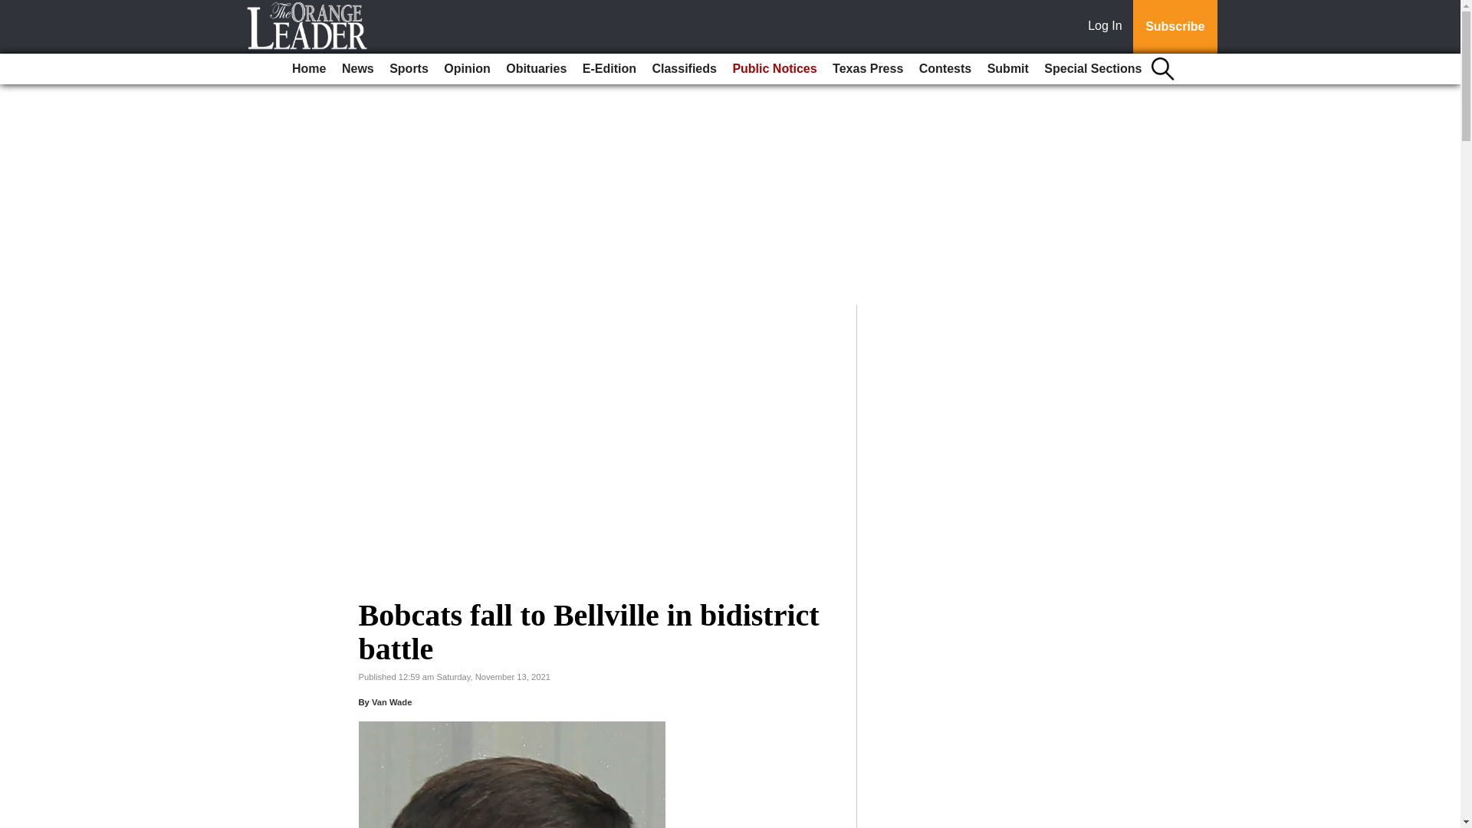 The width and height of the screenshot is (1472, 828). Describe the element at coordinates (466, 69) in the screenshot. I see `Opinion` at that location.